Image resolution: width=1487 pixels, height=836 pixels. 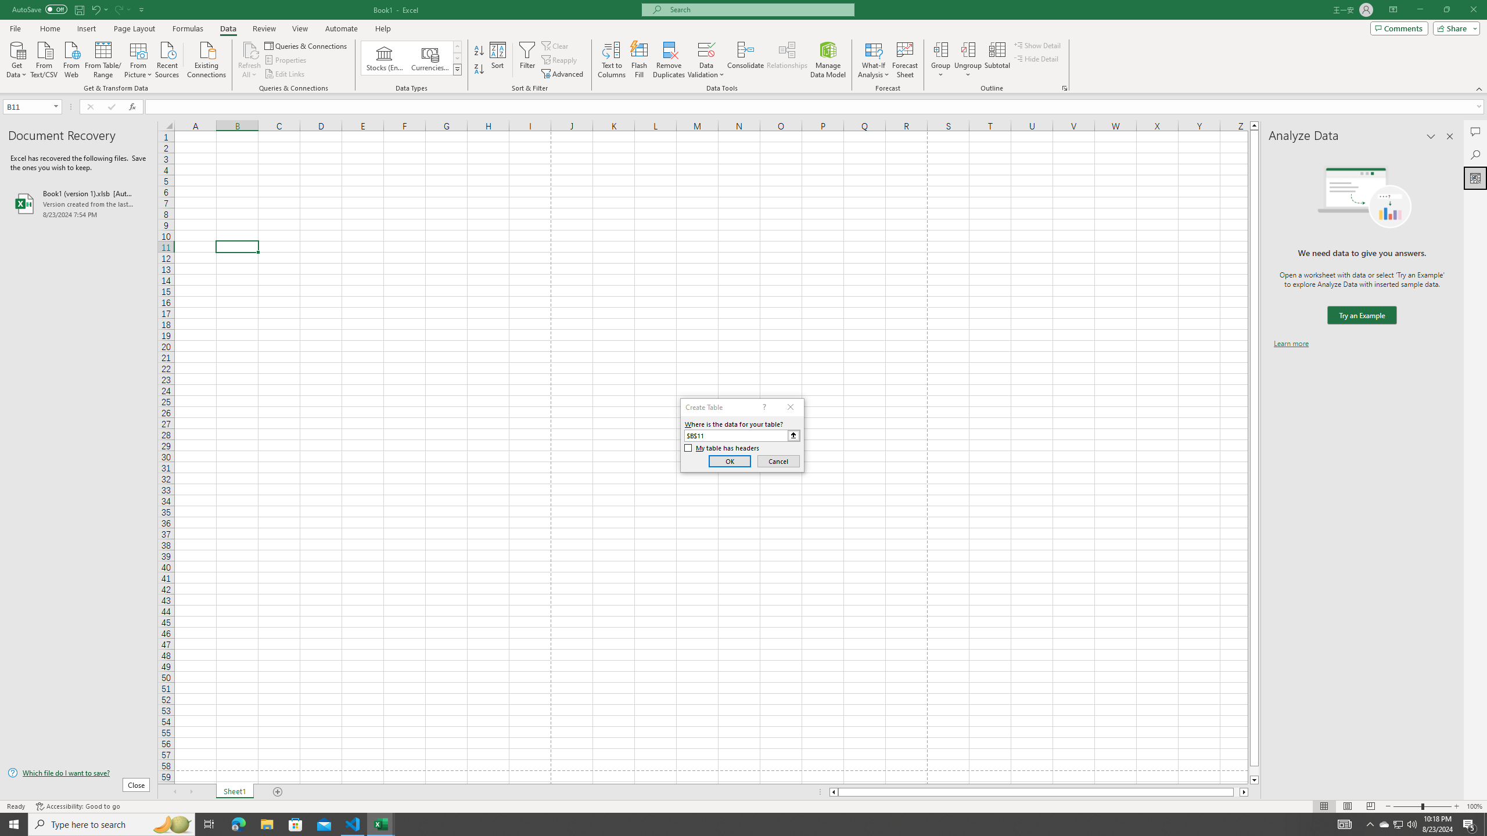 What do you see at coordinates (385, 58) in the screenshot?
I see `Stocks (English)` at bounding box center [385, 58].